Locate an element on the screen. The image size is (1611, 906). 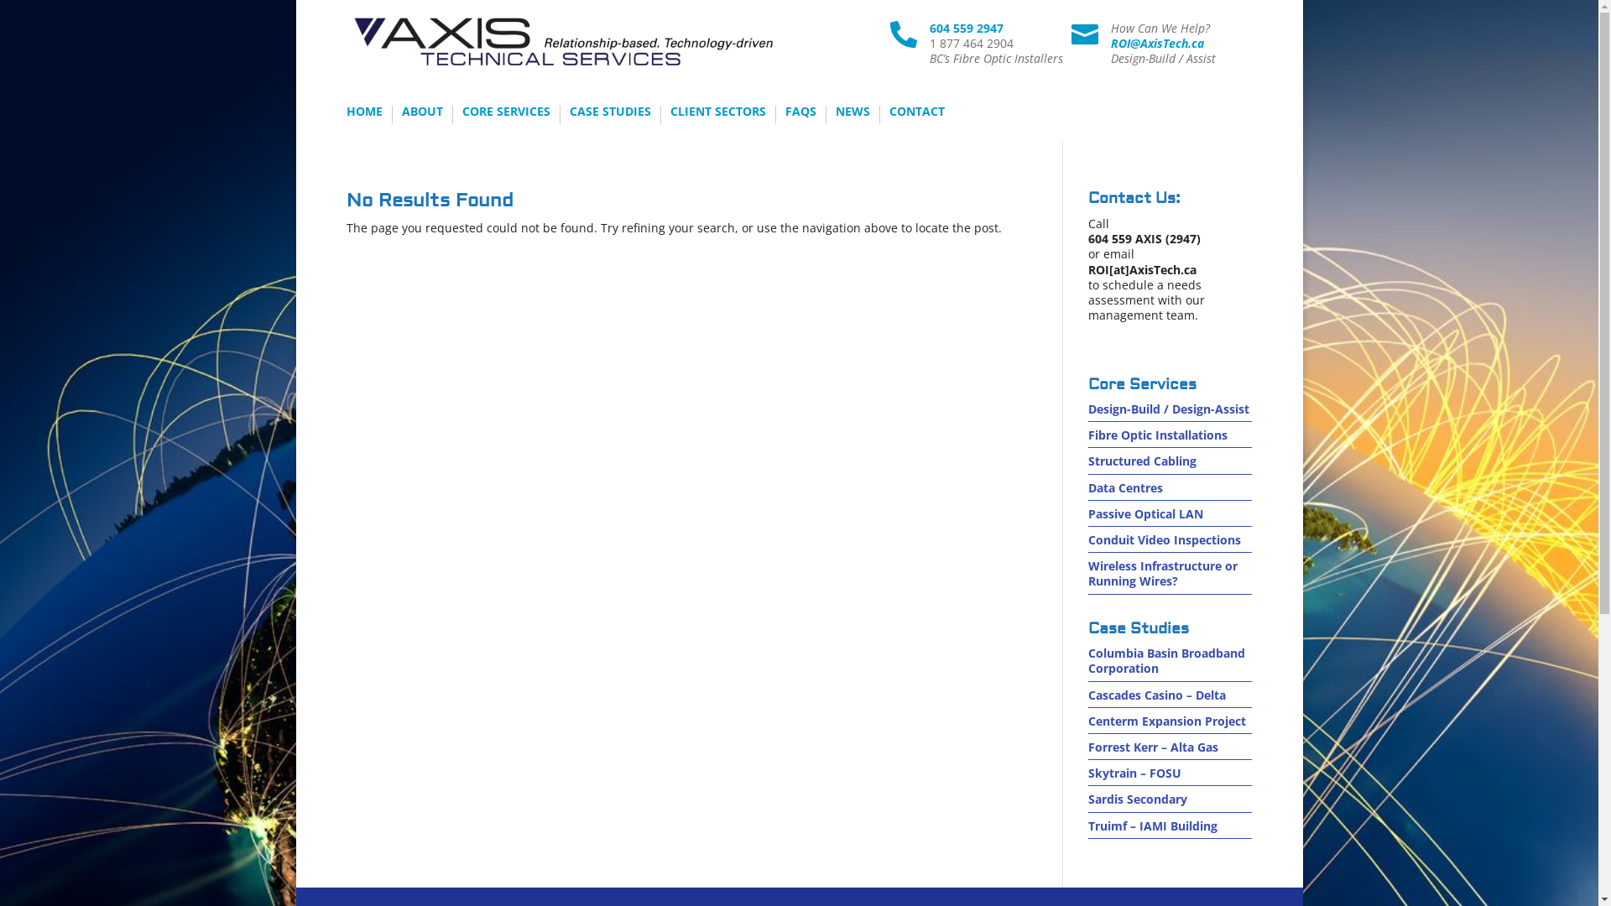
604 559 2947 is located at coordinates (967, 29).